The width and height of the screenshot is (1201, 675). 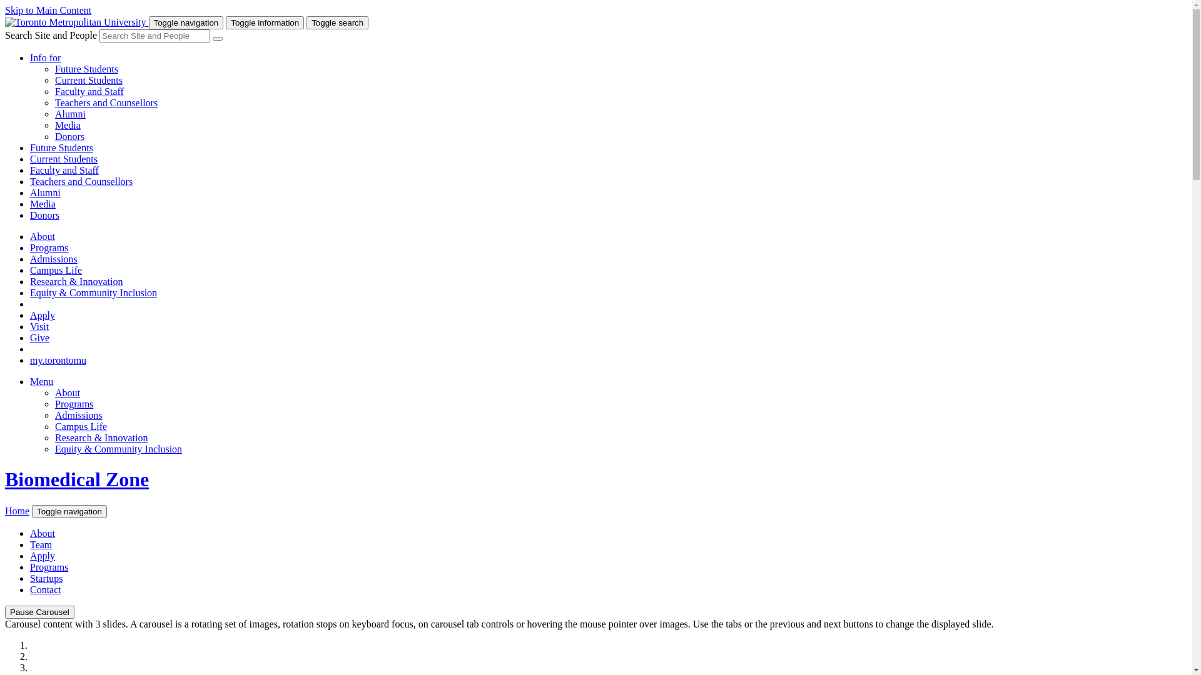 What do you see at coordinates (43, 204) in the screenshot?
I see `Media` at bounding box center [43, 204].